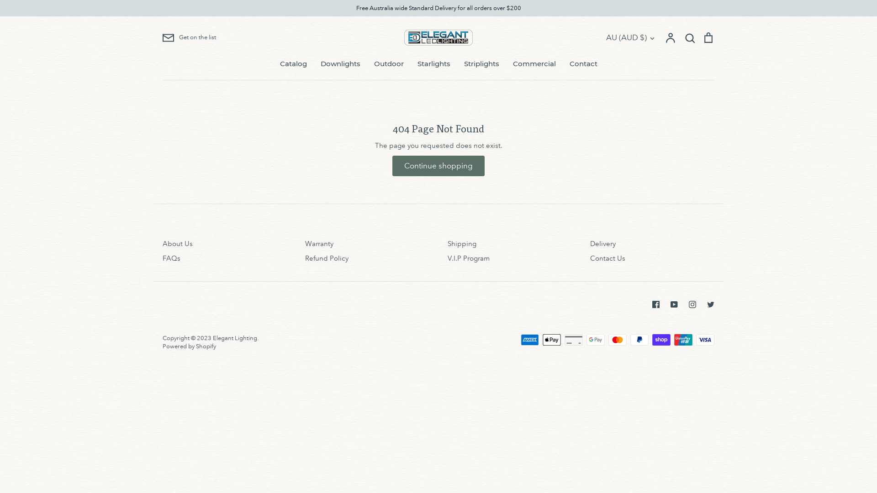 Image resolution: width=877 pixels, height=493 pixels. Describe the element at coordinates (462, 244) in the screenshot. I see `Shipping` at that location.